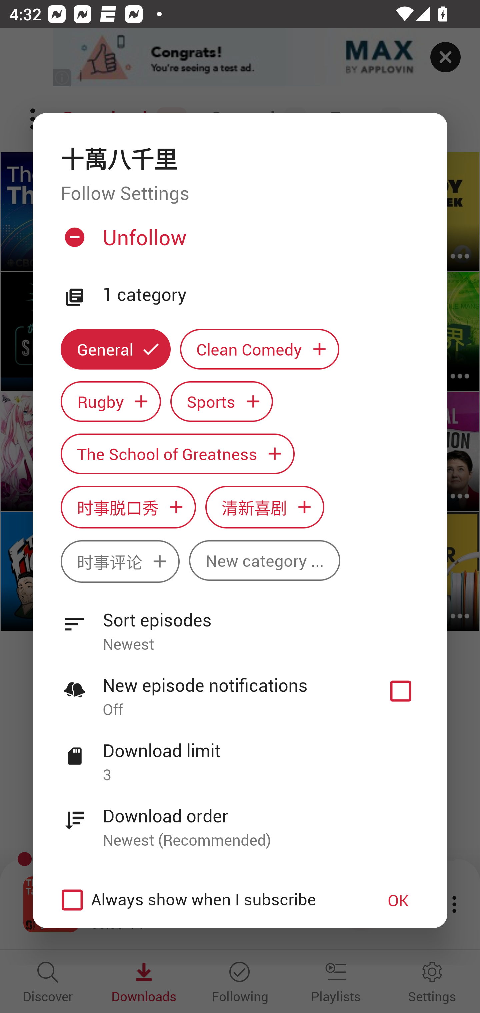 This screenshot has width=480, height=1013. Describe the element at coordinates (128, 507) in the screenshot. I see `时事脱口秀` at that location.